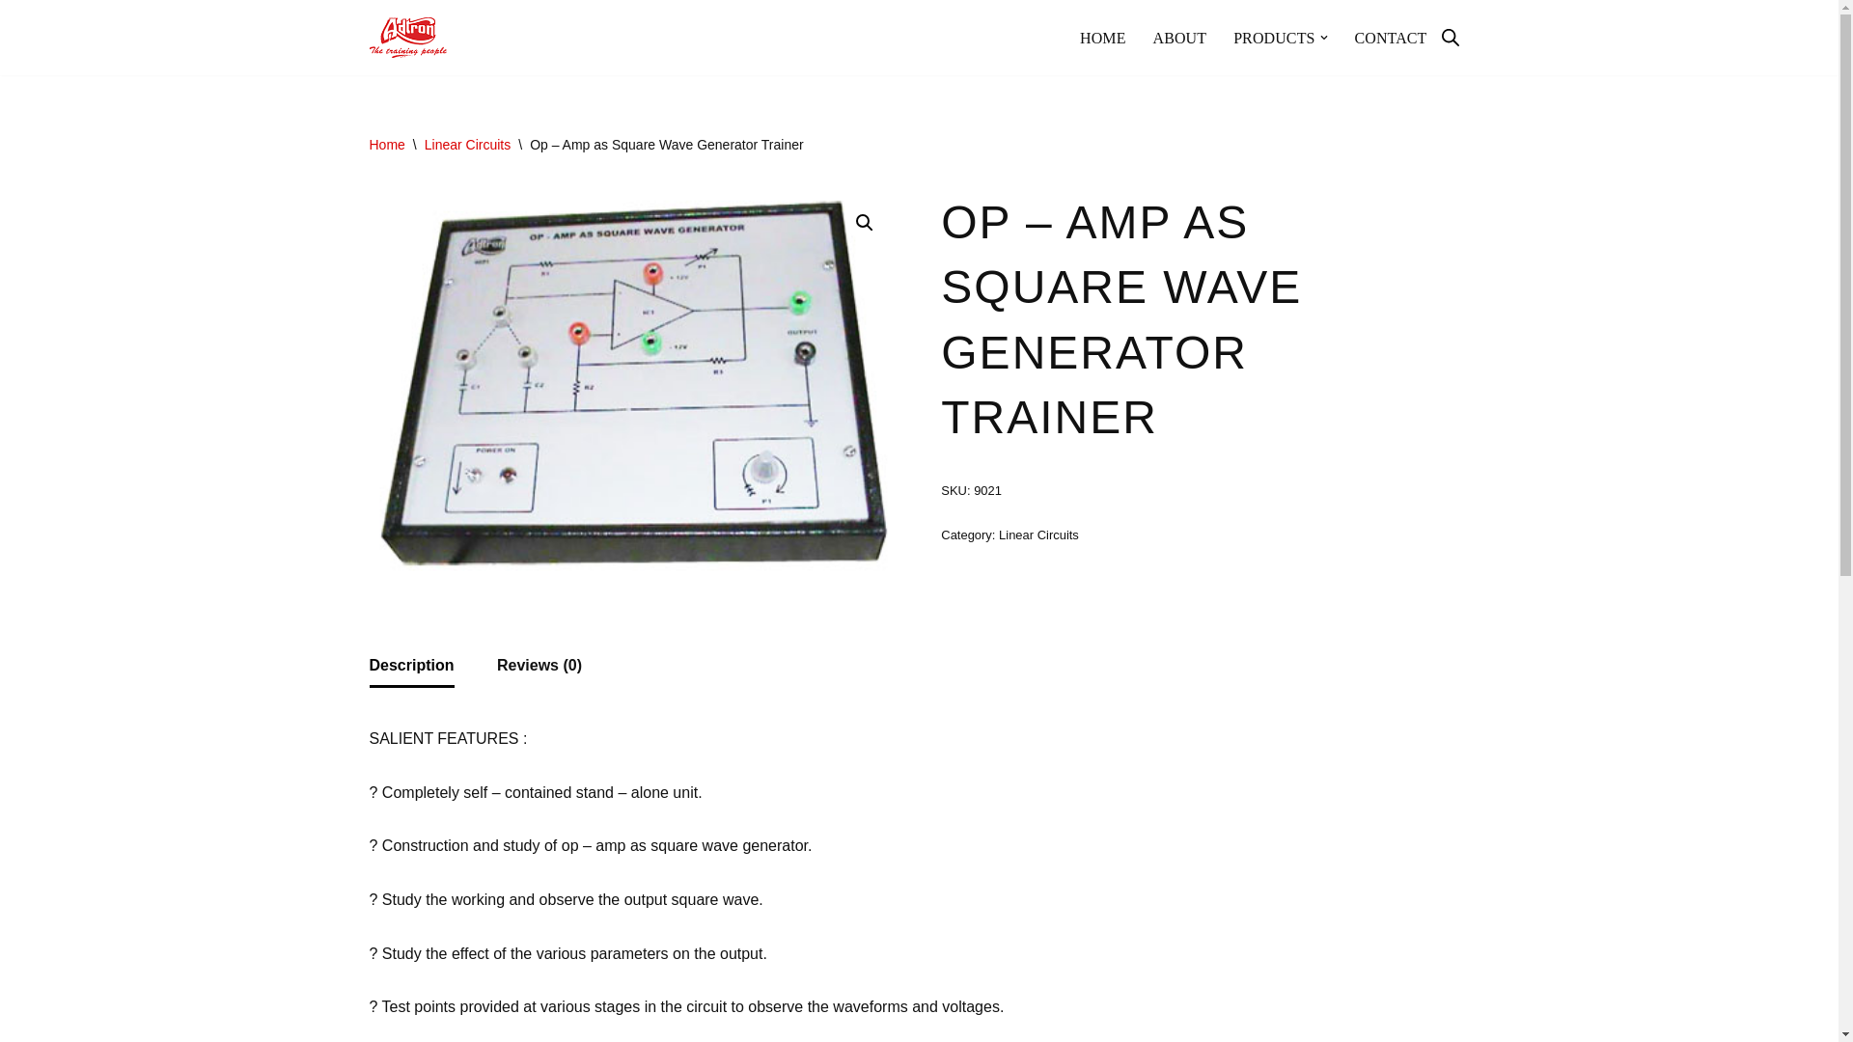 Image resolution: width=1853 pixels, height=1042 pixels. I want to click on Skip to content, so click(14, 41).